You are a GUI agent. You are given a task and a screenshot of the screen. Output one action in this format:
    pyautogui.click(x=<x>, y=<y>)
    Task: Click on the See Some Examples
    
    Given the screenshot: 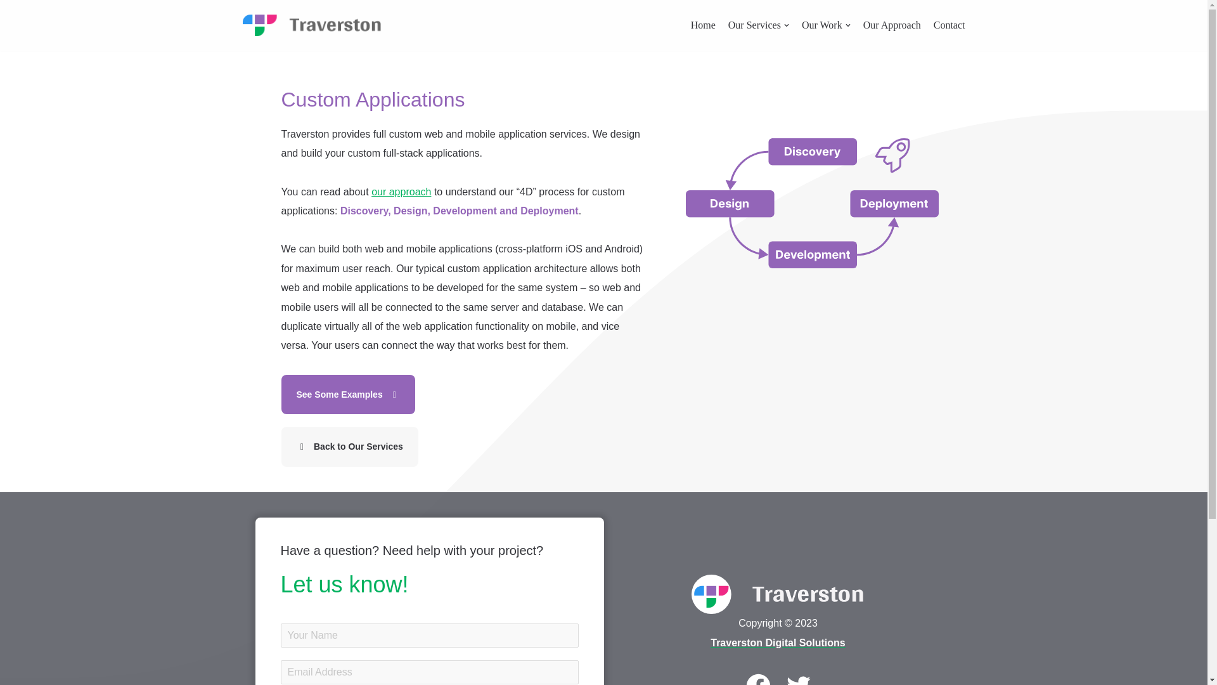 What is the action you would take?
    pyautogui.click(x=349, y=395)
    